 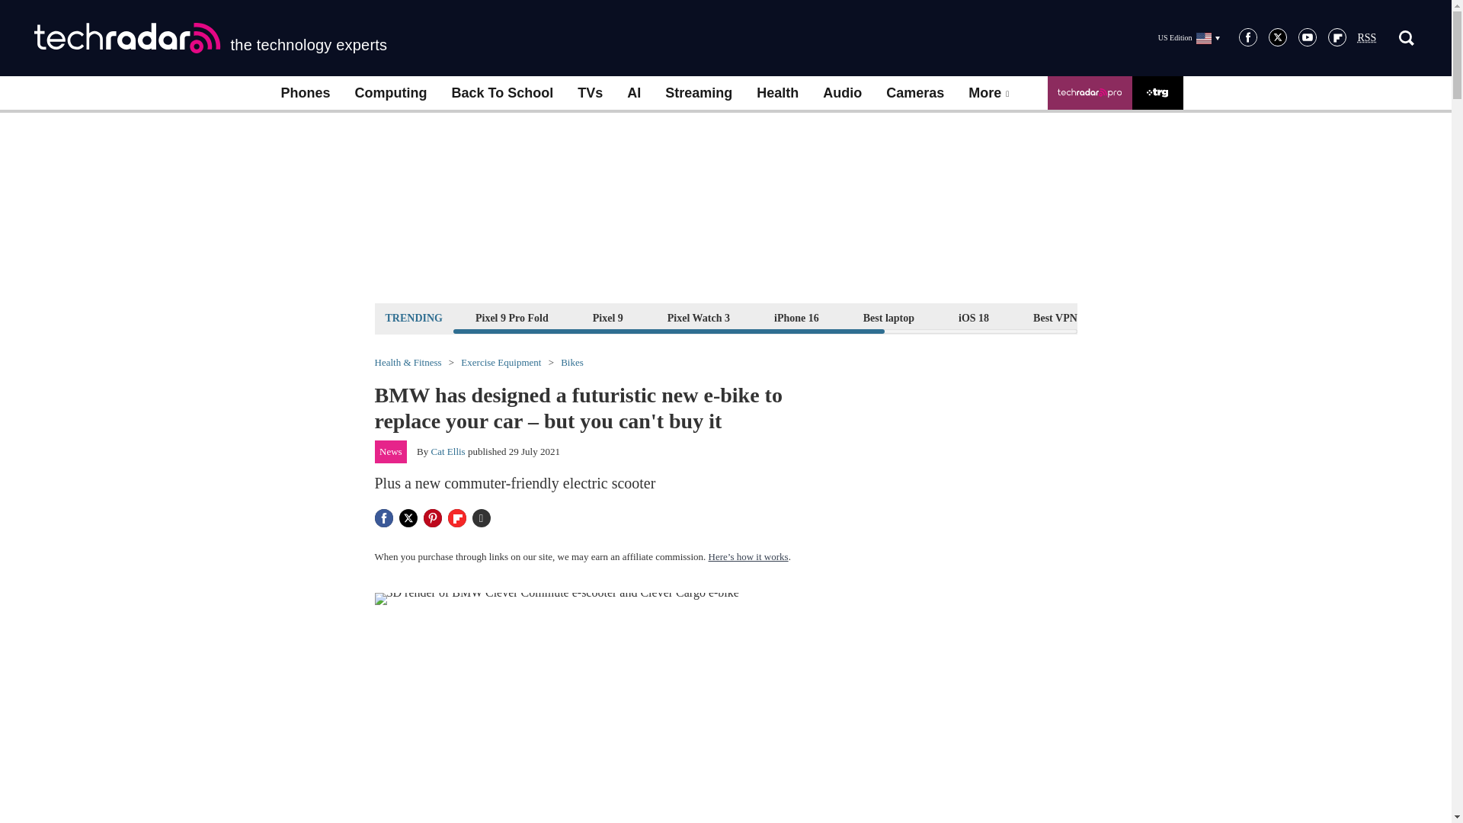 What do you see at coordinates (698, 93) in the screenshot?
I see `Streaming` at bounding box center [698, 93].